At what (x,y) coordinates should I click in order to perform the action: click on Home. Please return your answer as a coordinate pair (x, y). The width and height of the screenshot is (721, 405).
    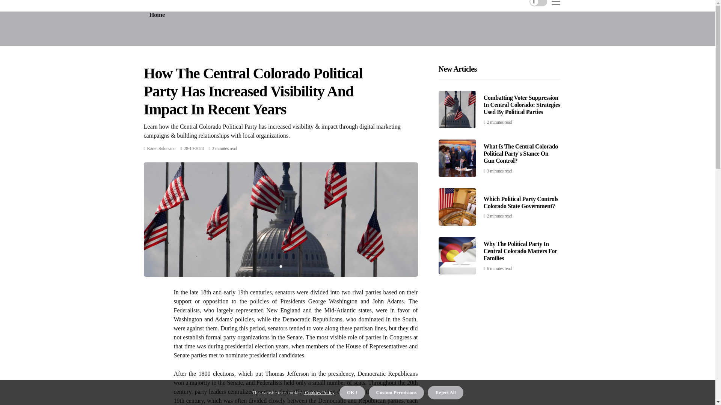
    Looking at the image, I should click on (157, 15).